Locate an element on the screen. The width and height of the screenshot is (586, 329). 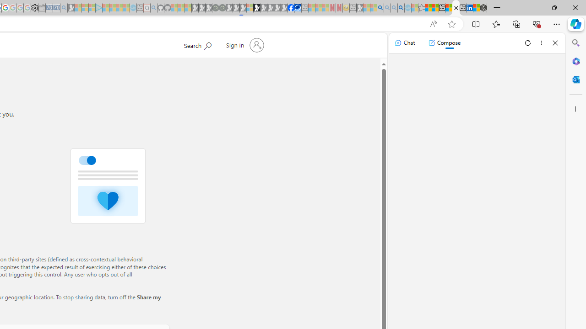
Search Microsoft.com is located at coordinates (197, 44).